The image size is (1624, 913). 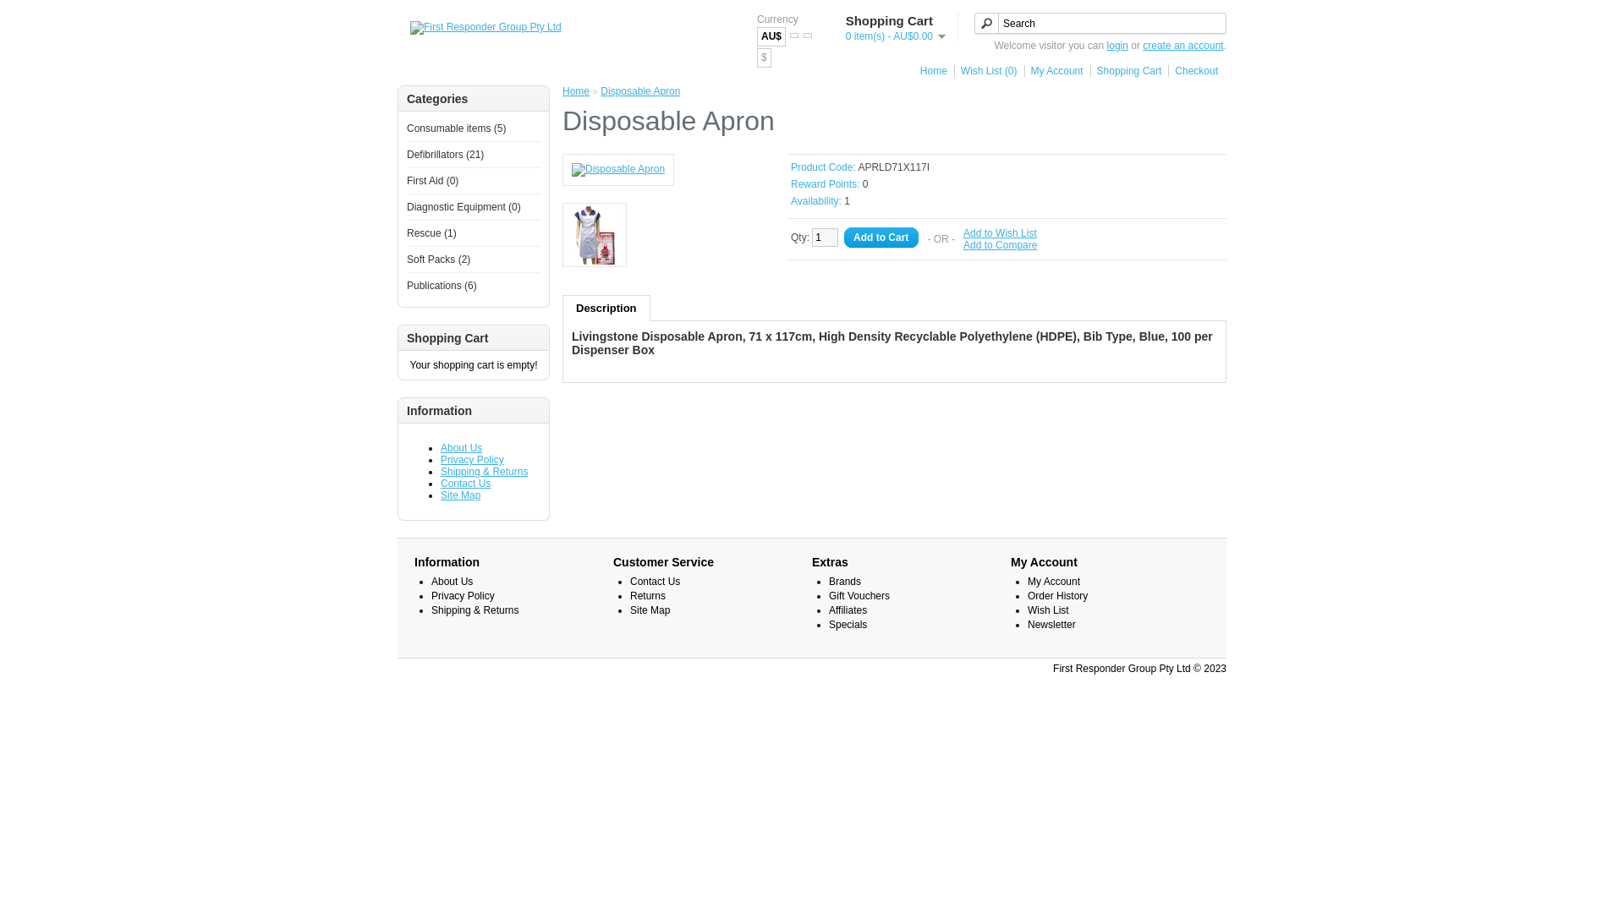 What do you see at coordinates (1057, 596) in the screenshot?
I see `Order History` at bounding box center [1057, 596].